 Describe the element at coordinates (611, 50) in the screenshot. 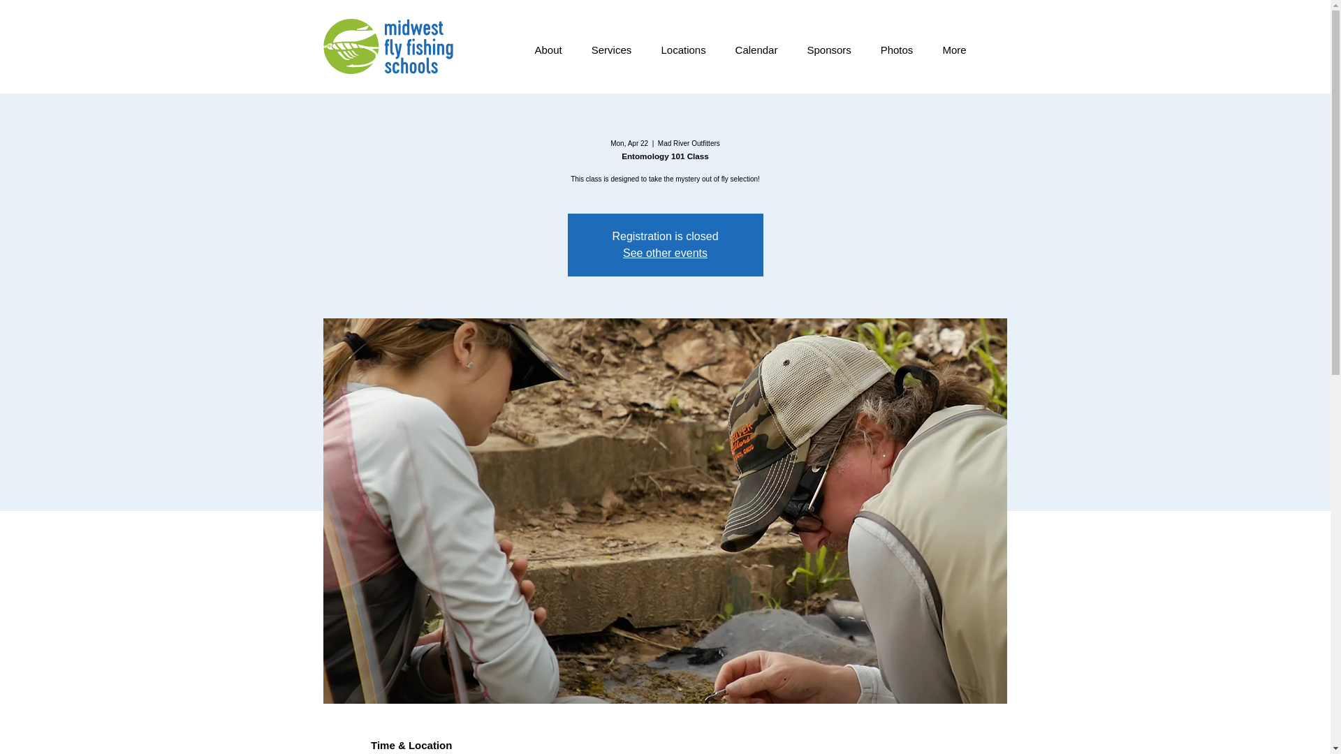

I see `Services` at that location.